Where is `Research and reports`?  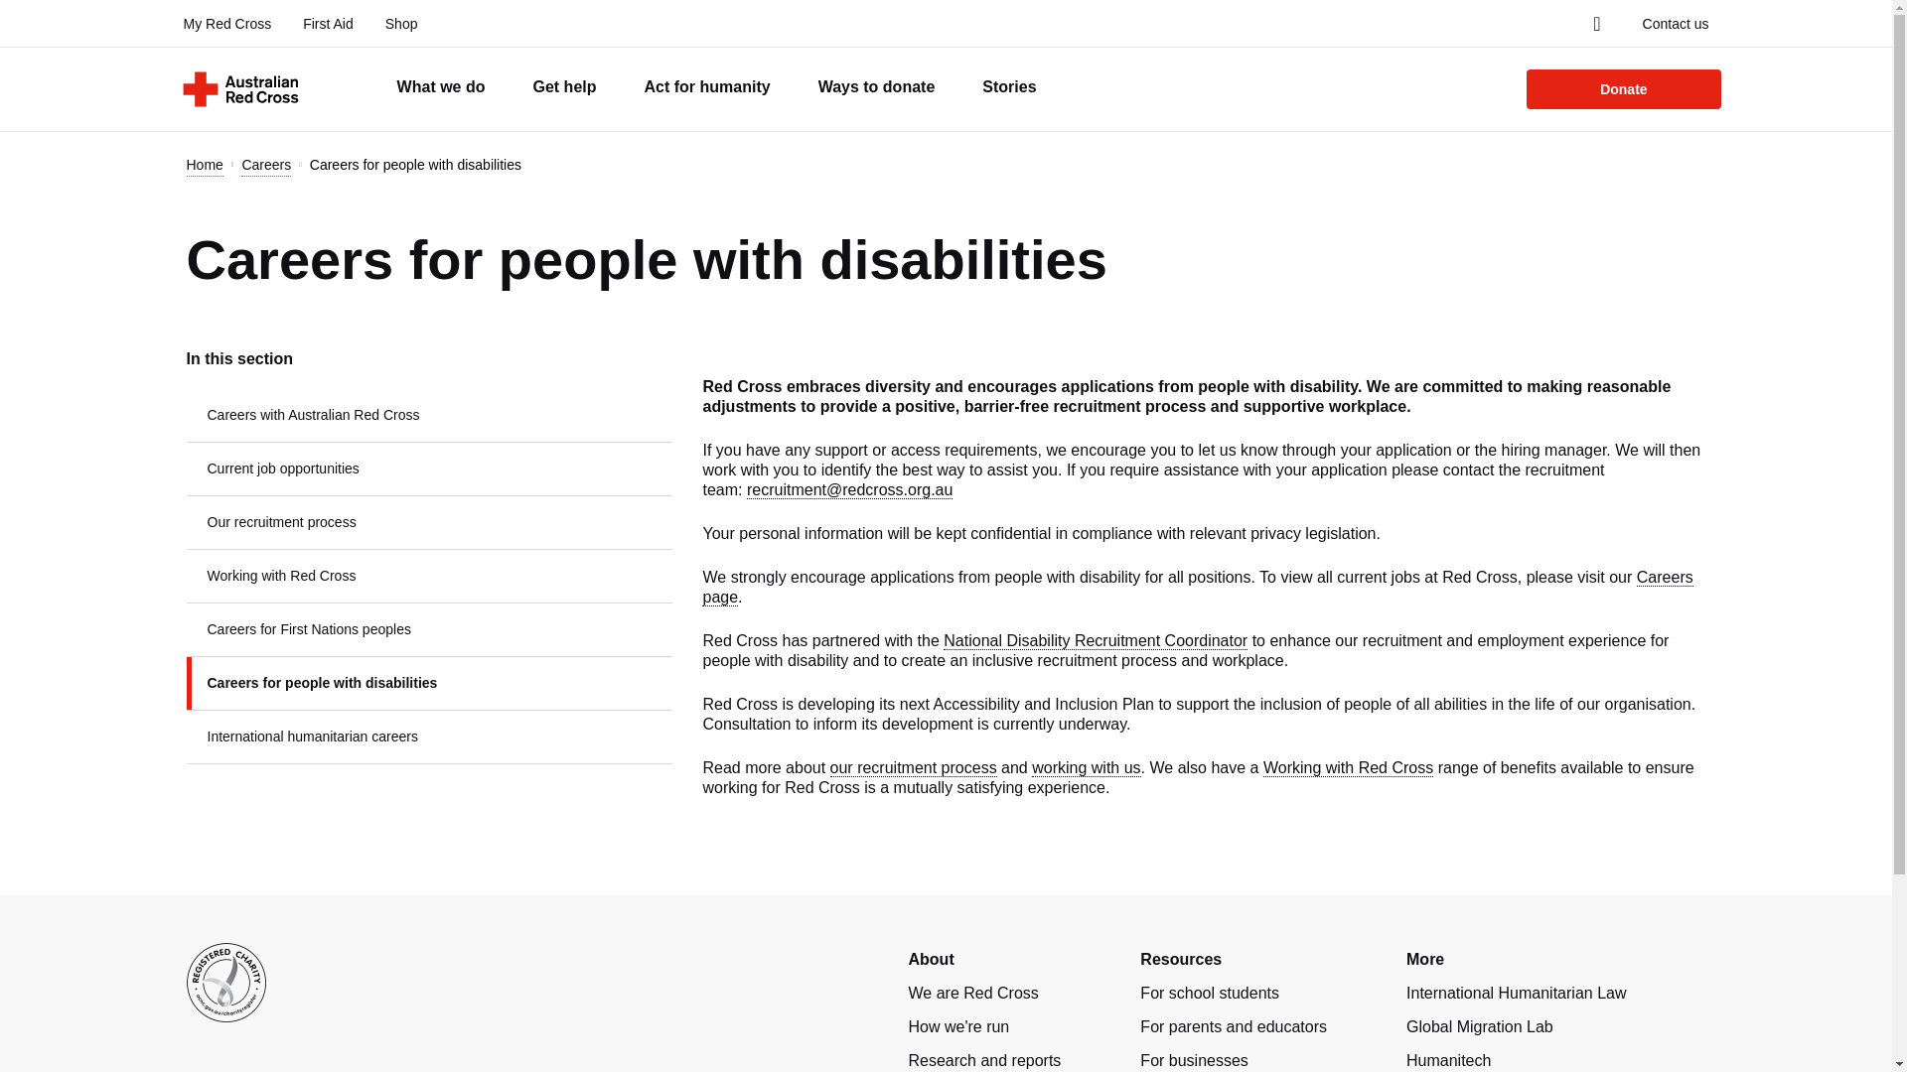
Research and reports is located at coordinates (983, 1060).